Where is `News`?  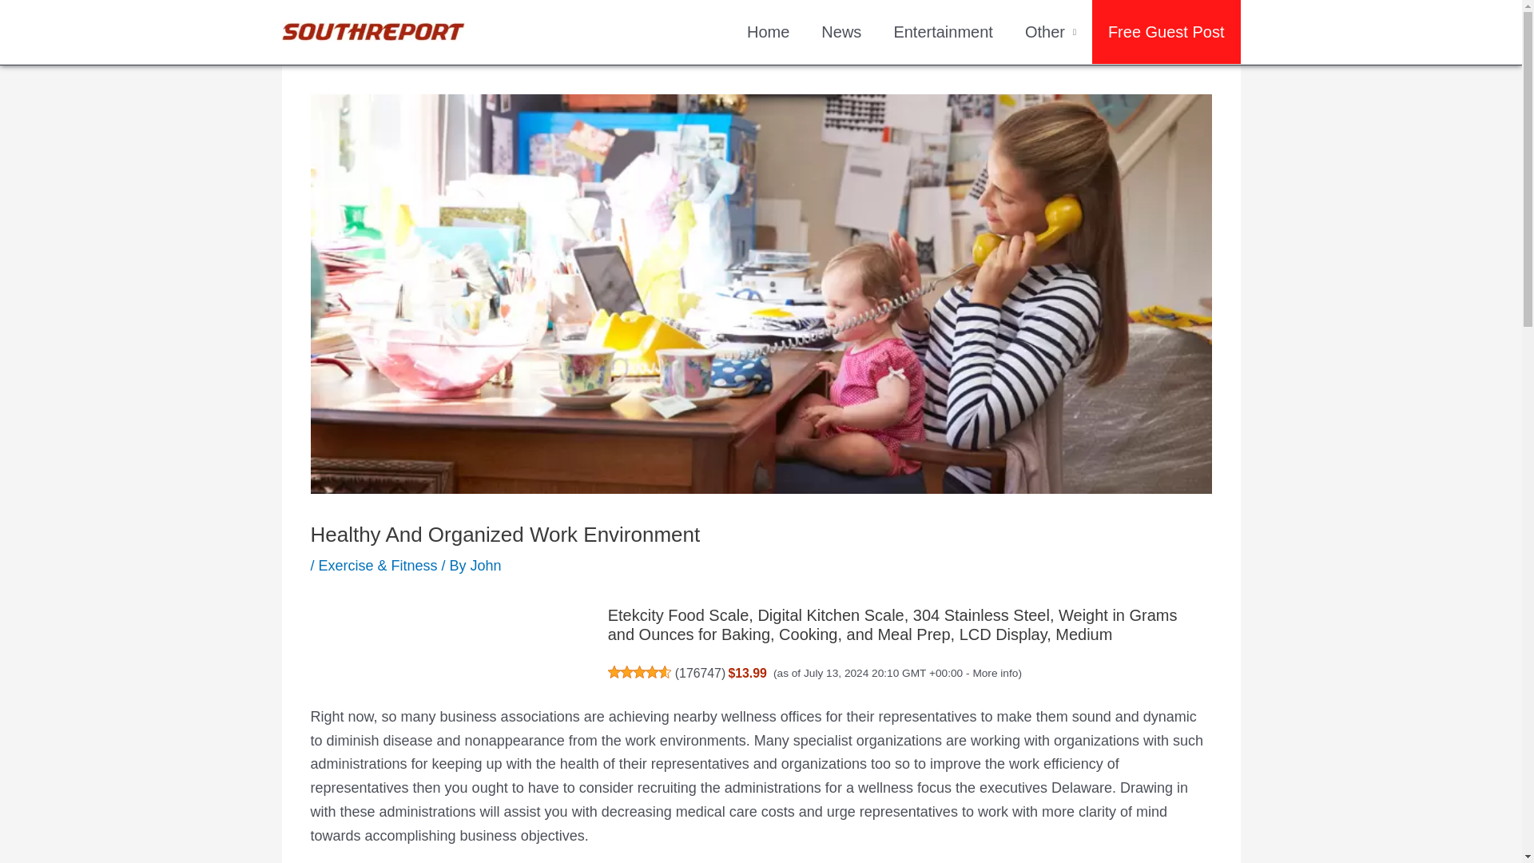
News is located at coordinates (841, 32).